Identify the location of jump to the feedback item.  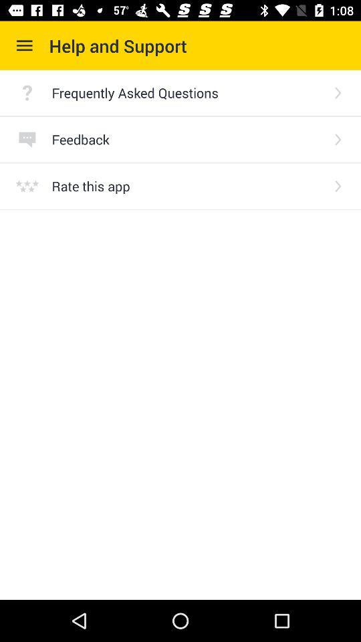
(187, 139).